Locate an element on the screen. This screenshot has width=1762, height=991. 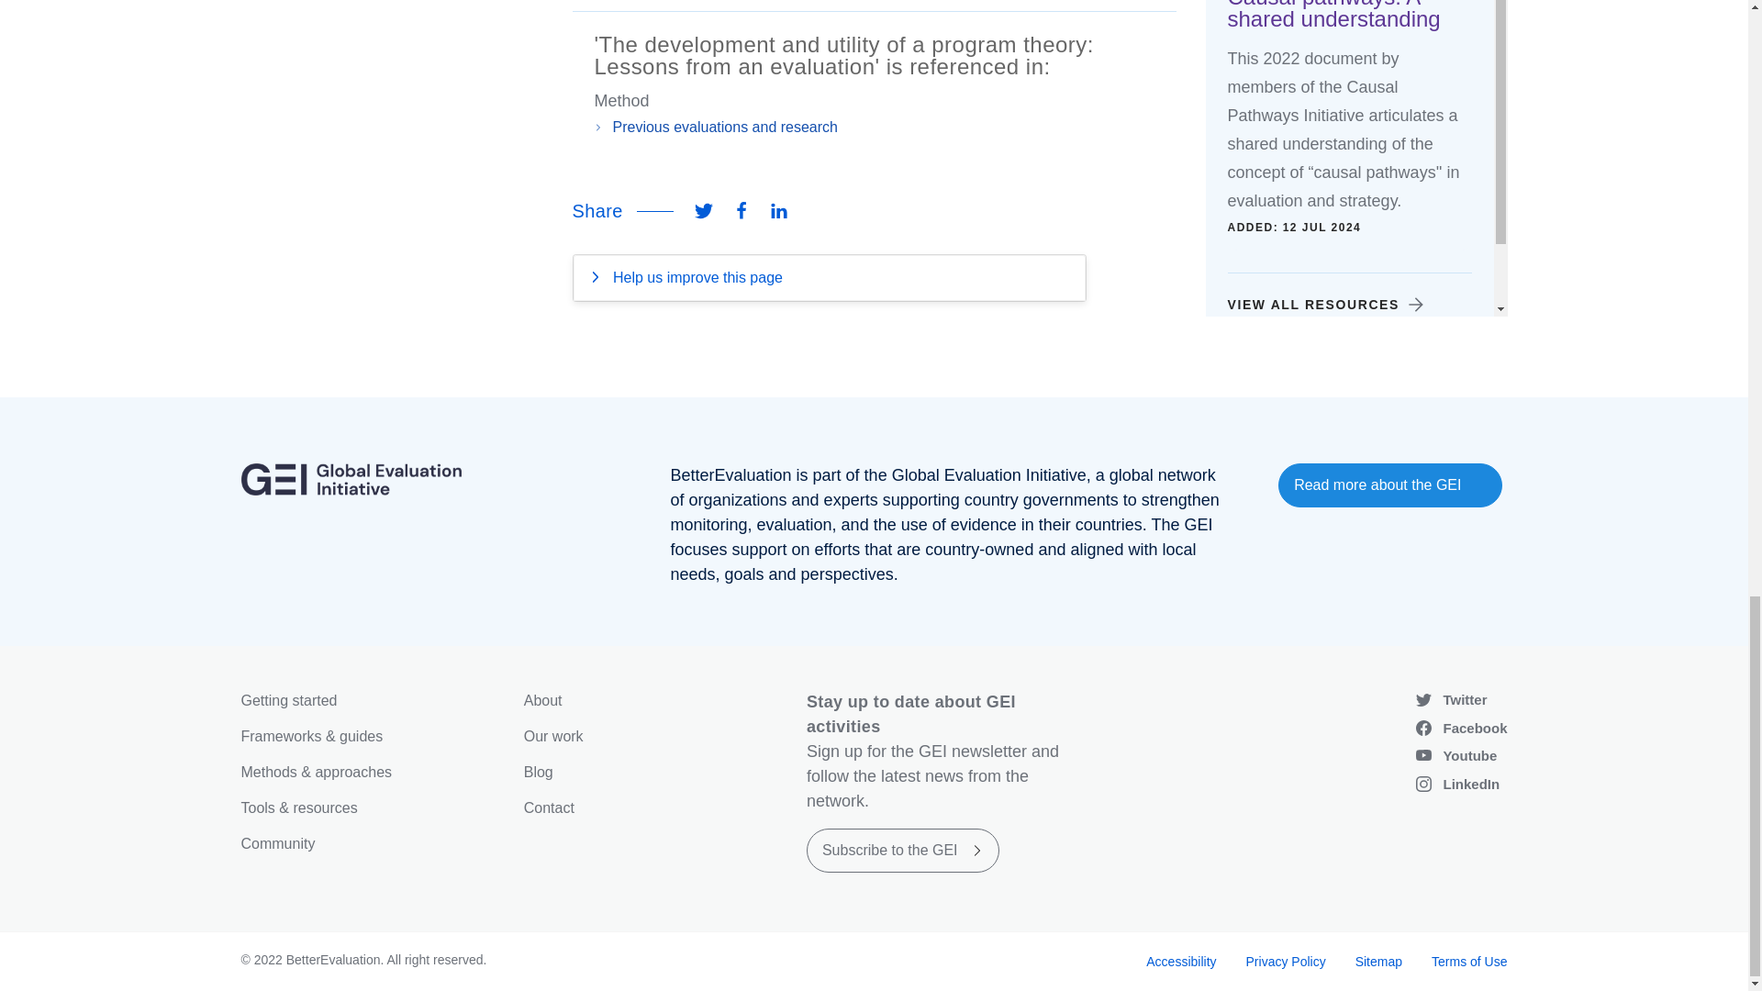
Share this via Facebook is located at coordinates (741, 211).